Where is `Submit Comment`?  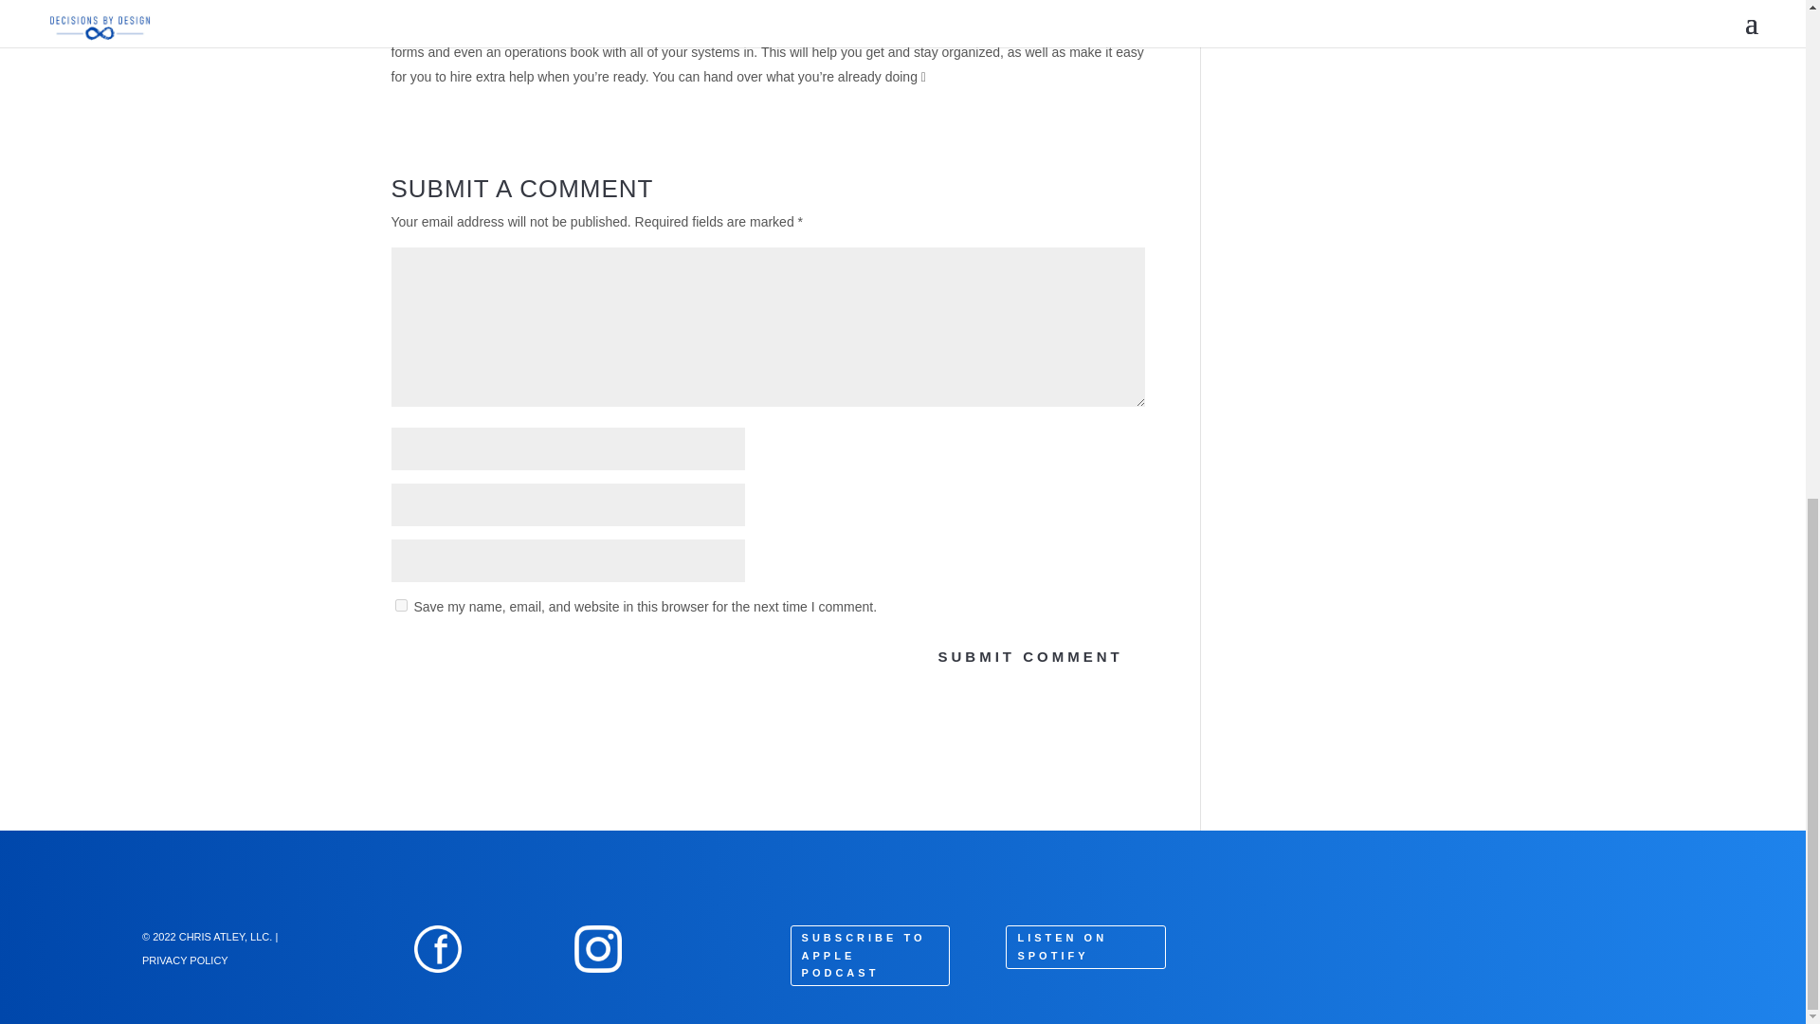 Submit Comment is located at coordinates (1029, 656).